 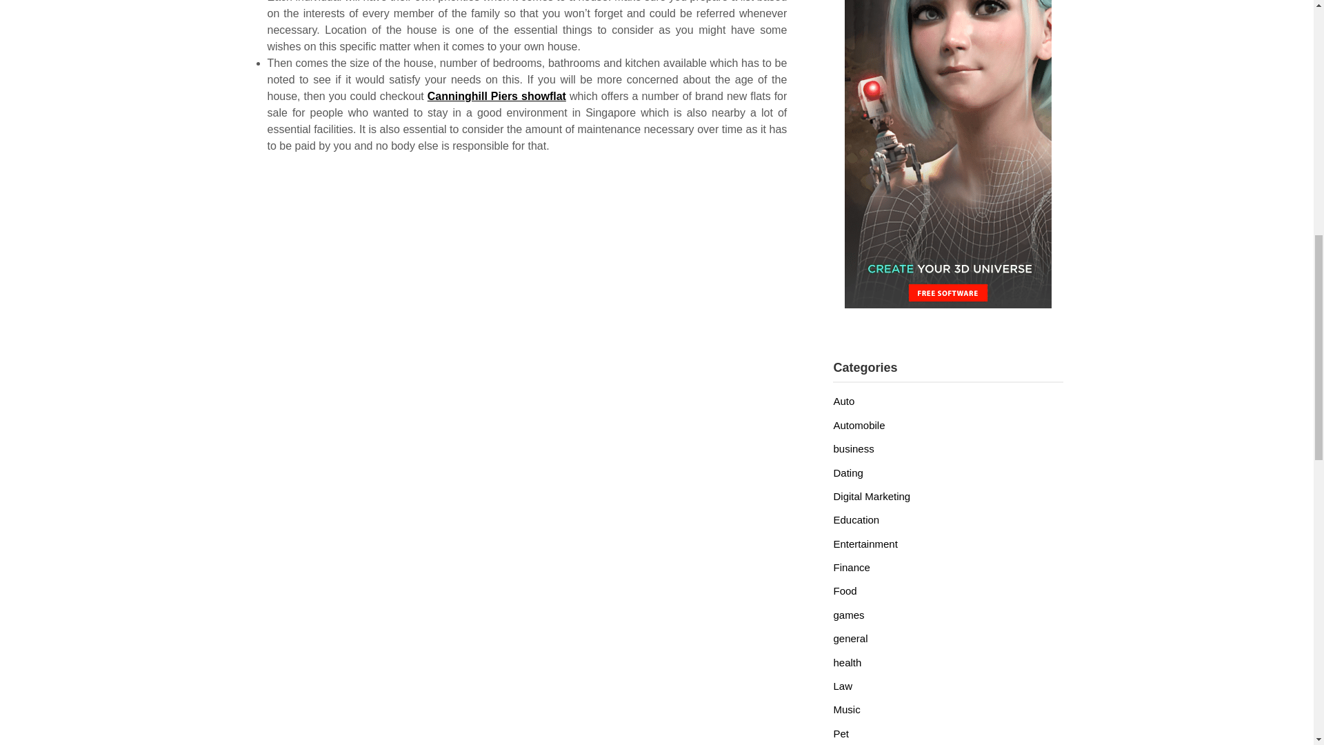 What do you see at coordinates (848, 615) in the screenshot?
I see `games` at bounding box center [848, 615].